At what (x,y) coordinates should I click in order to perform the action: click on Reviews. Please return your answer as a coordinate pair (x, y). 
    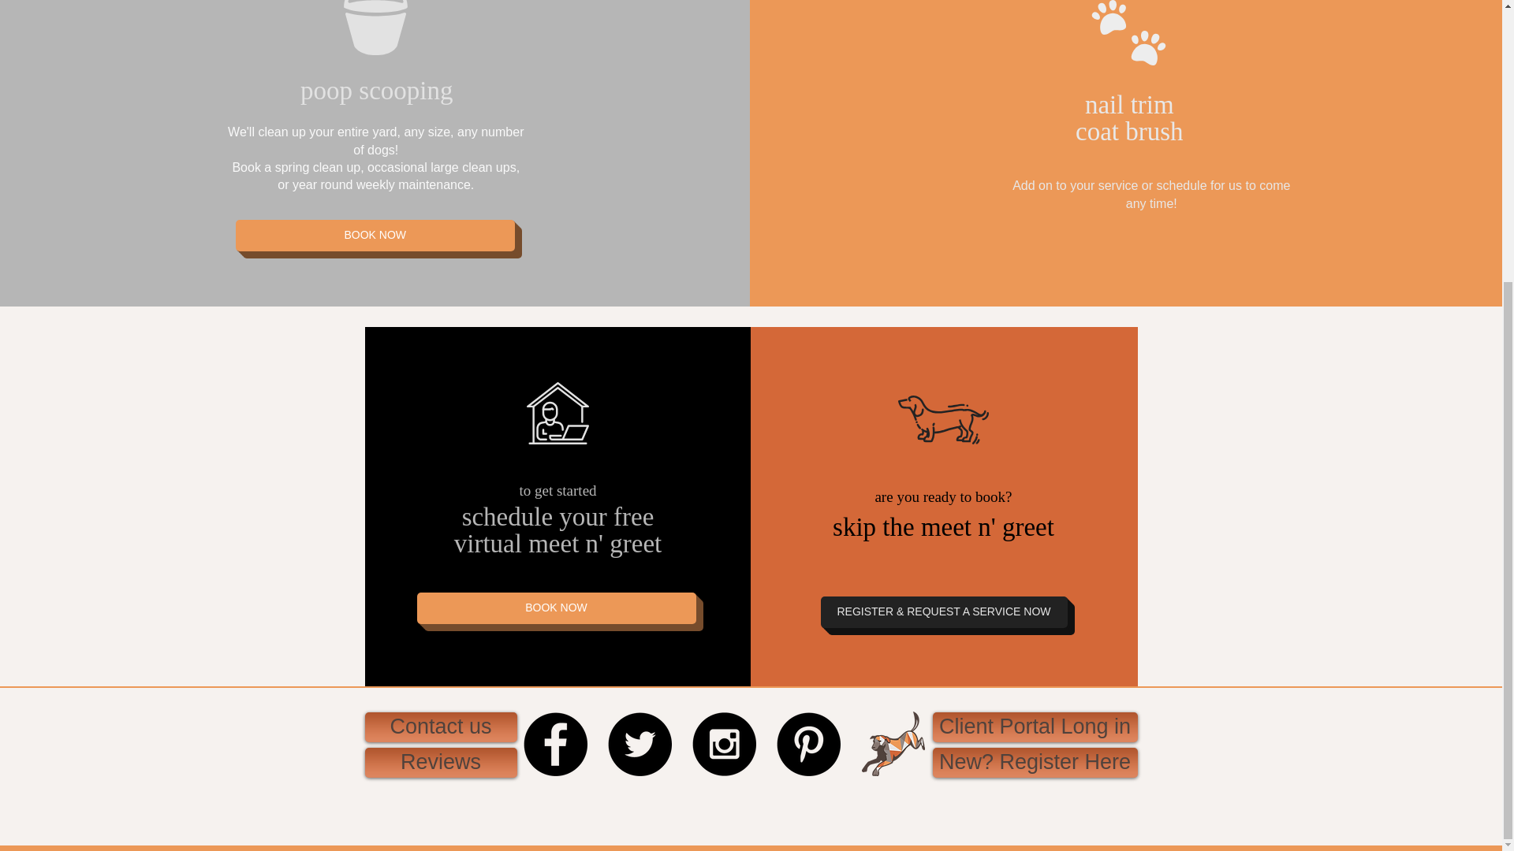
    Looking at the image, I should click on (440, 763).